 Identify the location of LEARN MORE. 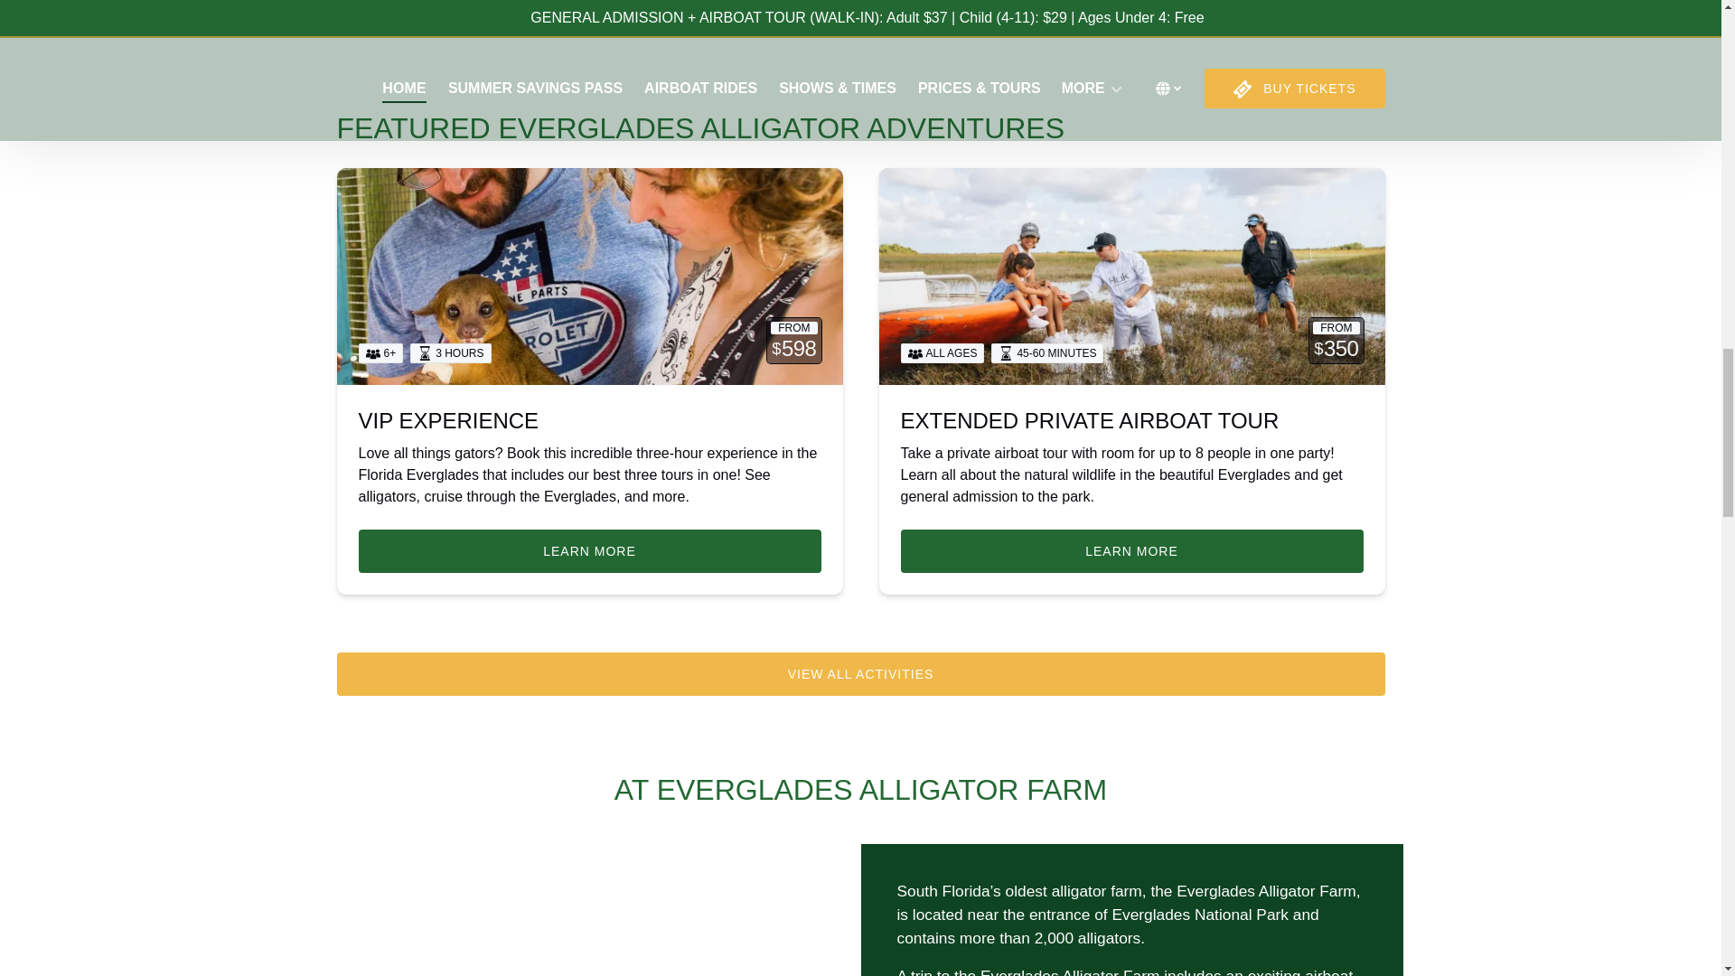
(1131, 551).